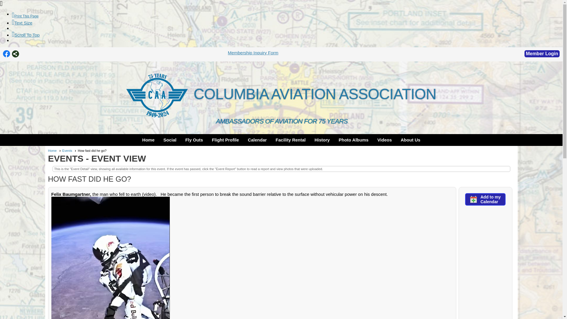  What do you see at coordinates (257, 140) in the screenshot?
I see `Calendar` at bounding box center [257, 140].